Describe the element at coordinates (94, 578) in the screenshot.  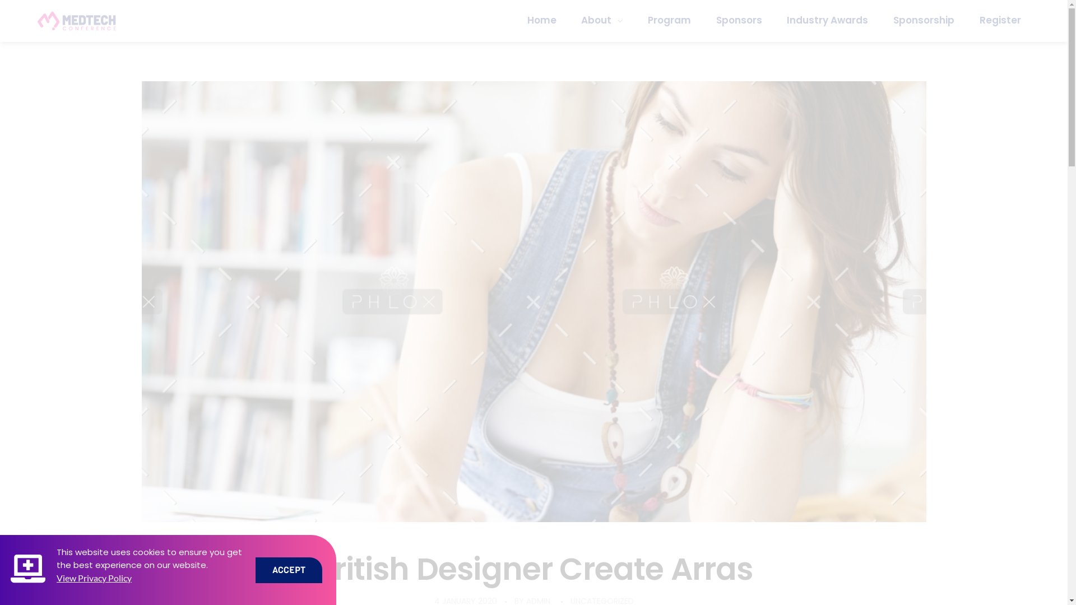
I see `View Privacy Policy` at that location.